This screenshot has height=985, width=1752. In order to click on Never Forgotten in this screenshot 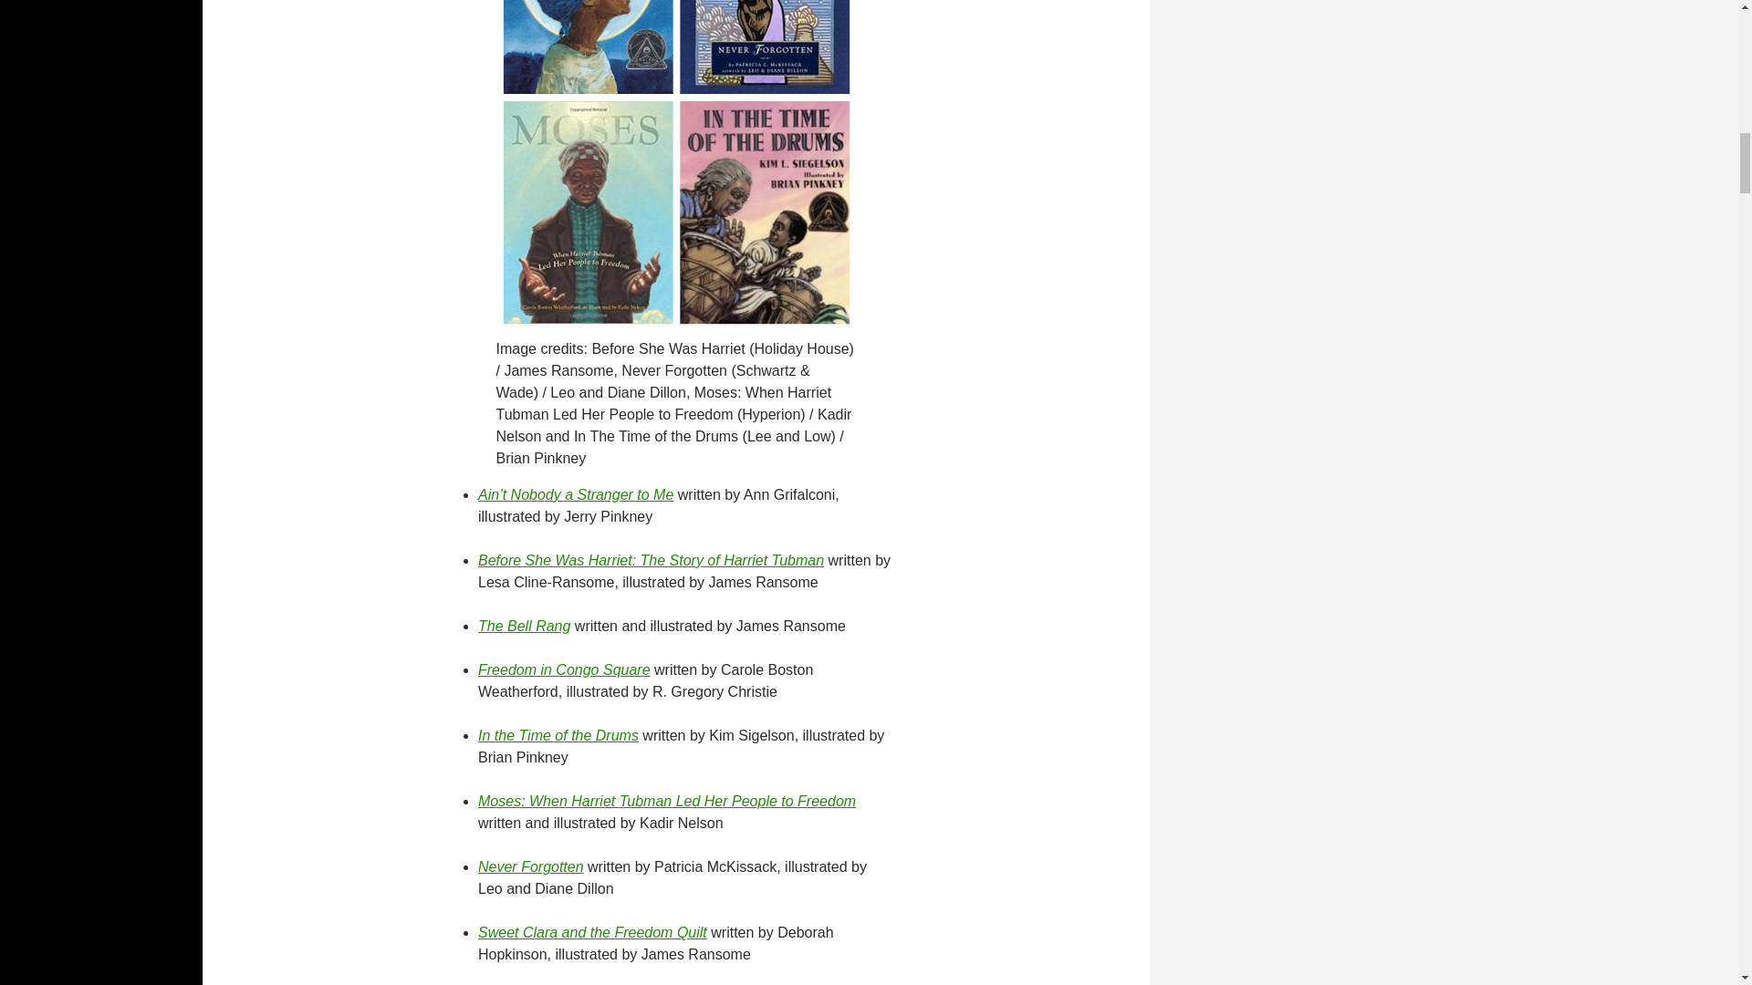, I will do `click(531, 866)`.